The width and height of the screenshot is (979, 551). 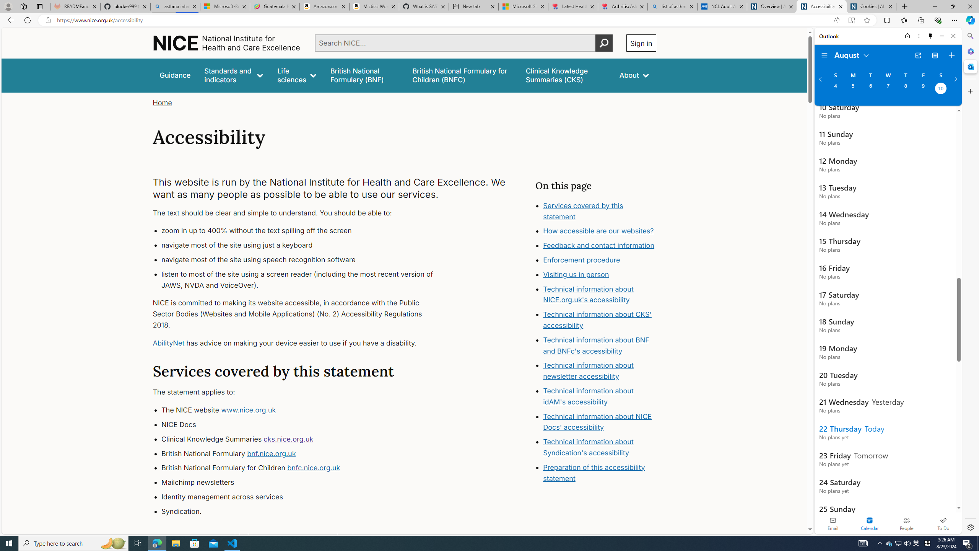 I want to click on Cookies | About | NICE, so click(x=871, y=7).